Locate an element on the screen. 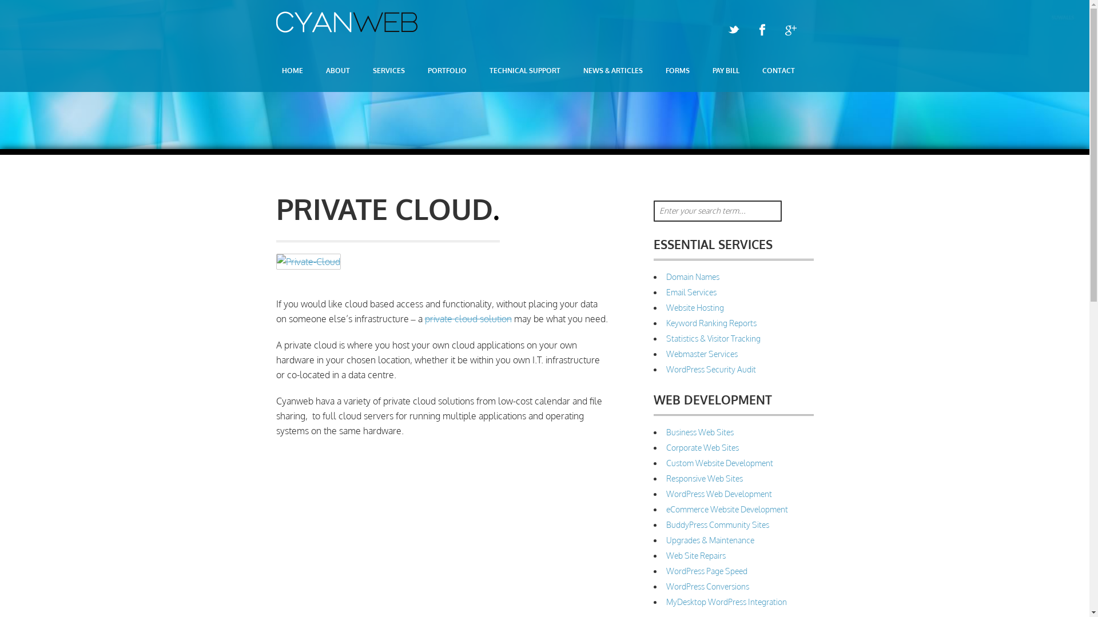 This screenshot has width=1098, height=617. CONTACT is located at coordinates (778, 71).